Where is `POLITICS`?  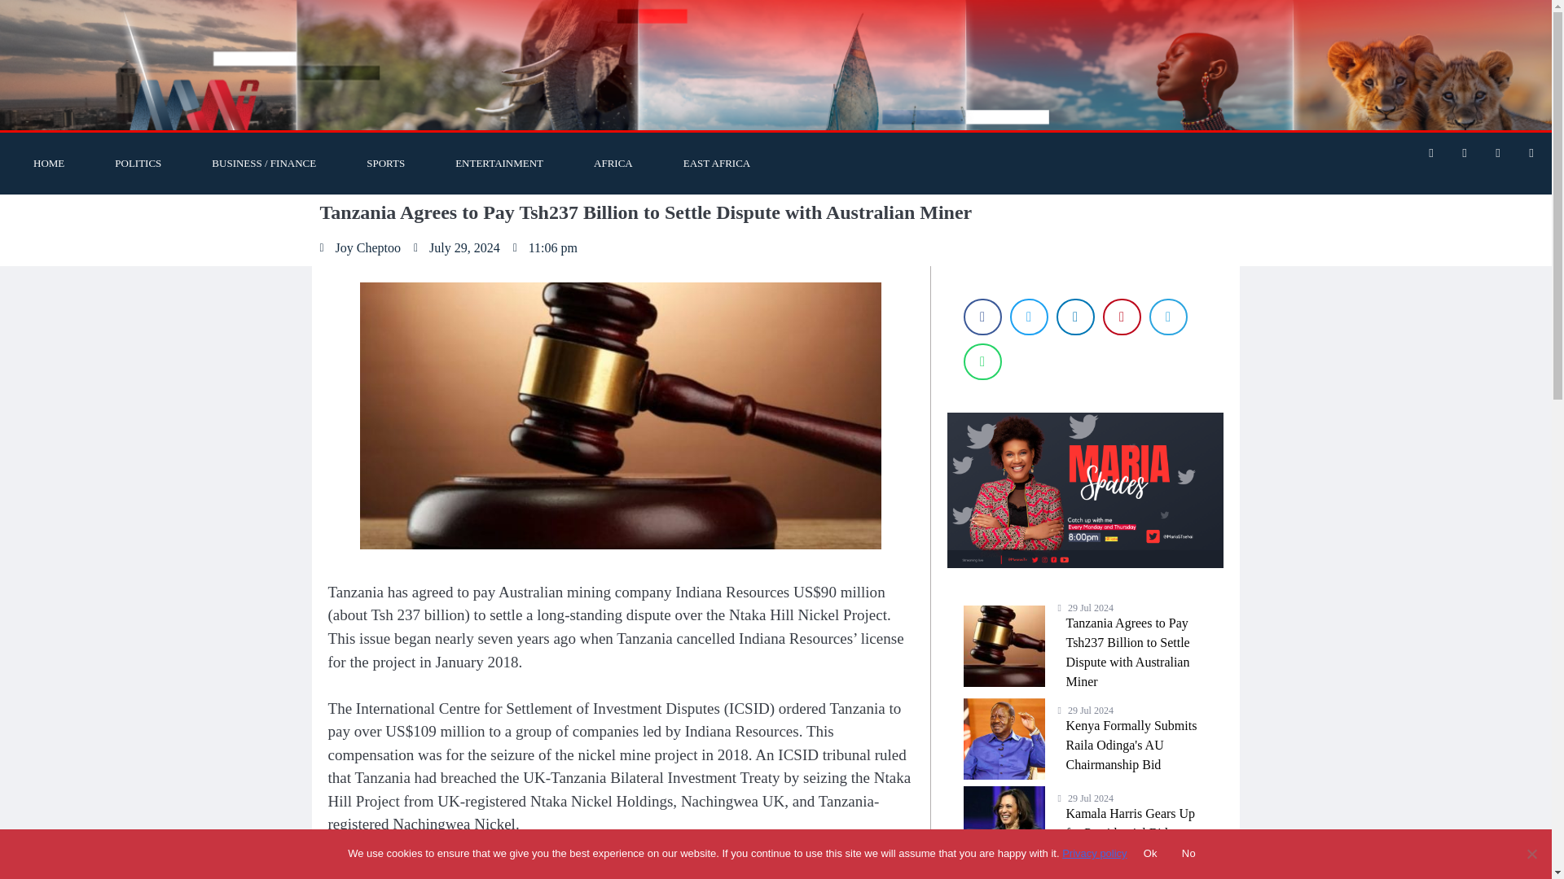 POLITICS is located at coordinates (137, 163).